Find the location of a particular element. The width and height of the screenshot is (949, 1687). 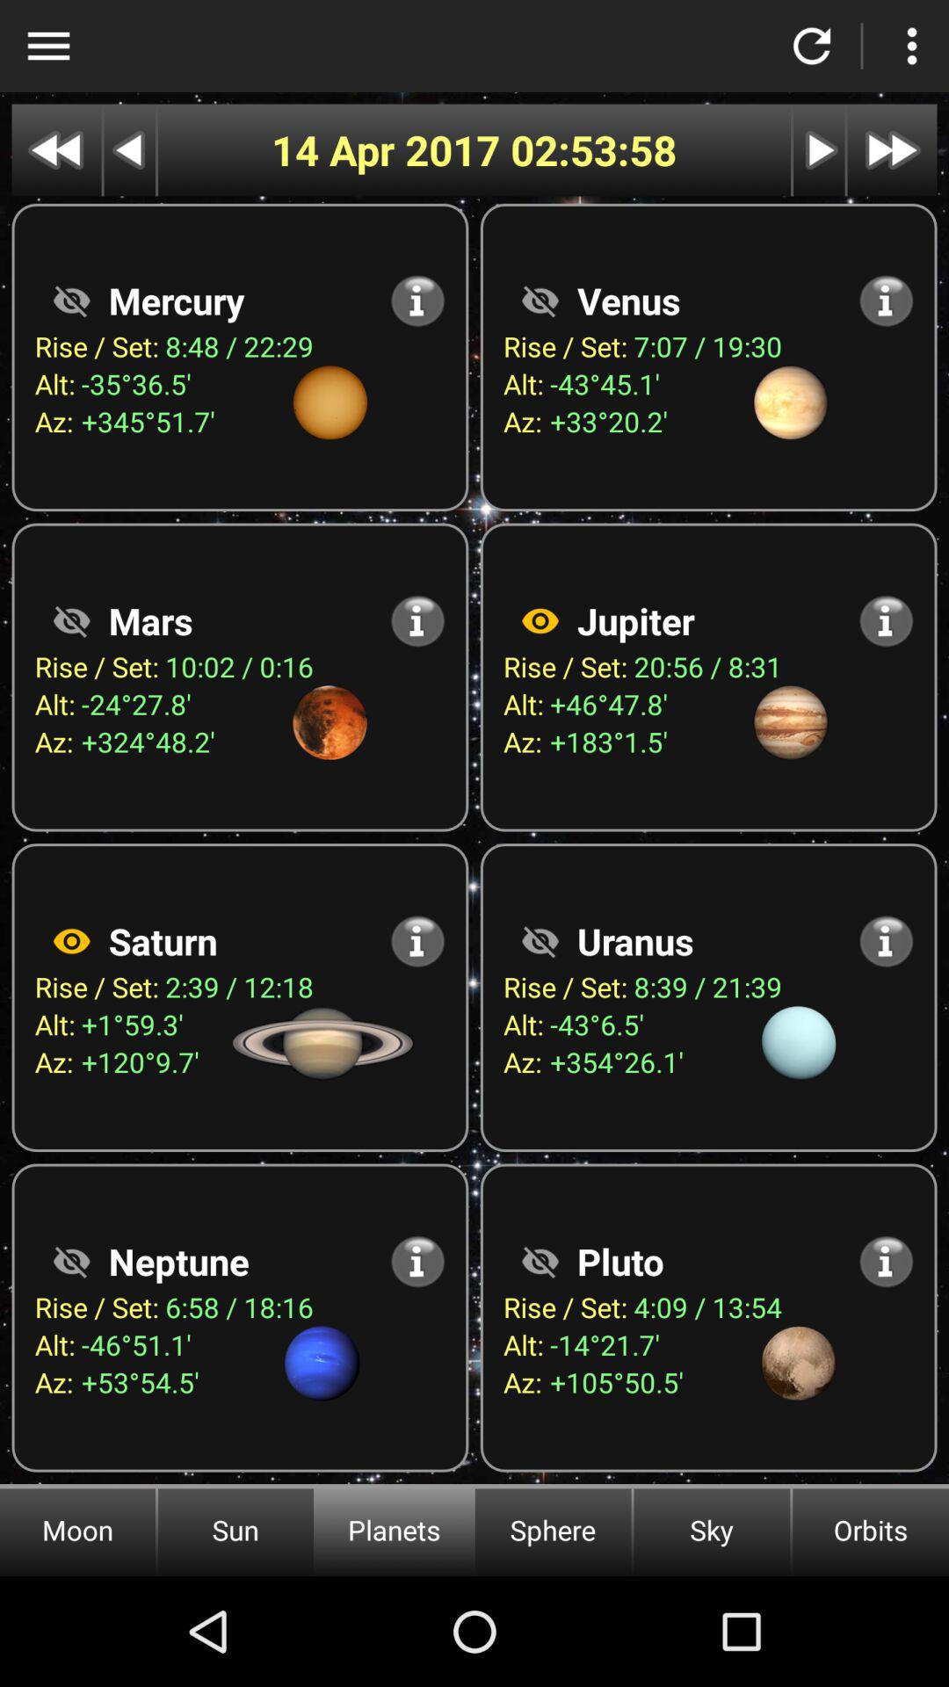

come back is located at coordinates (812, 46).